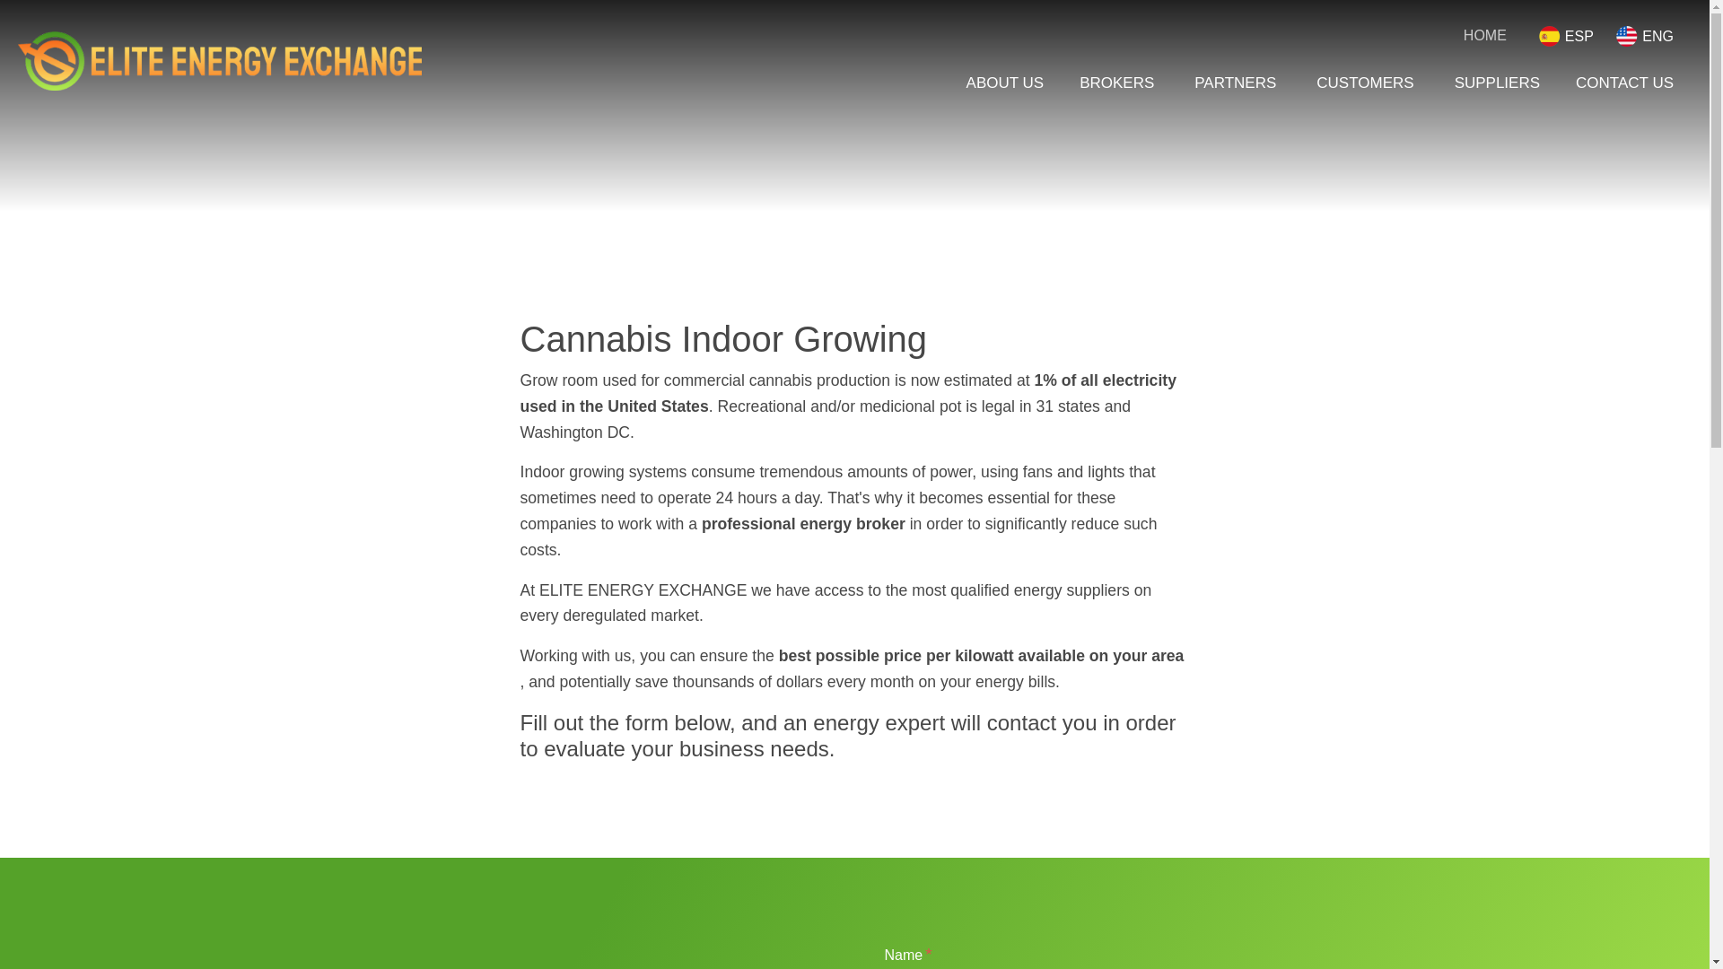 This screenshot has height=969, width=1723. Describe the element at coordinates (1566, 36) in the screenshot. I see `ESP` at that location.